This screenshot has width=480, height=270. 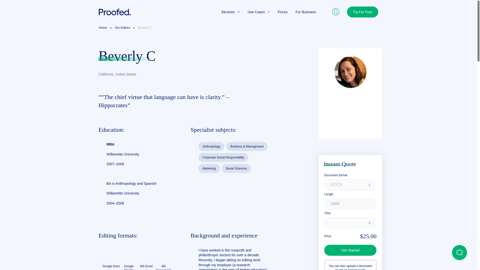 I want to click on Try For Free, so click(x=362, y=12).